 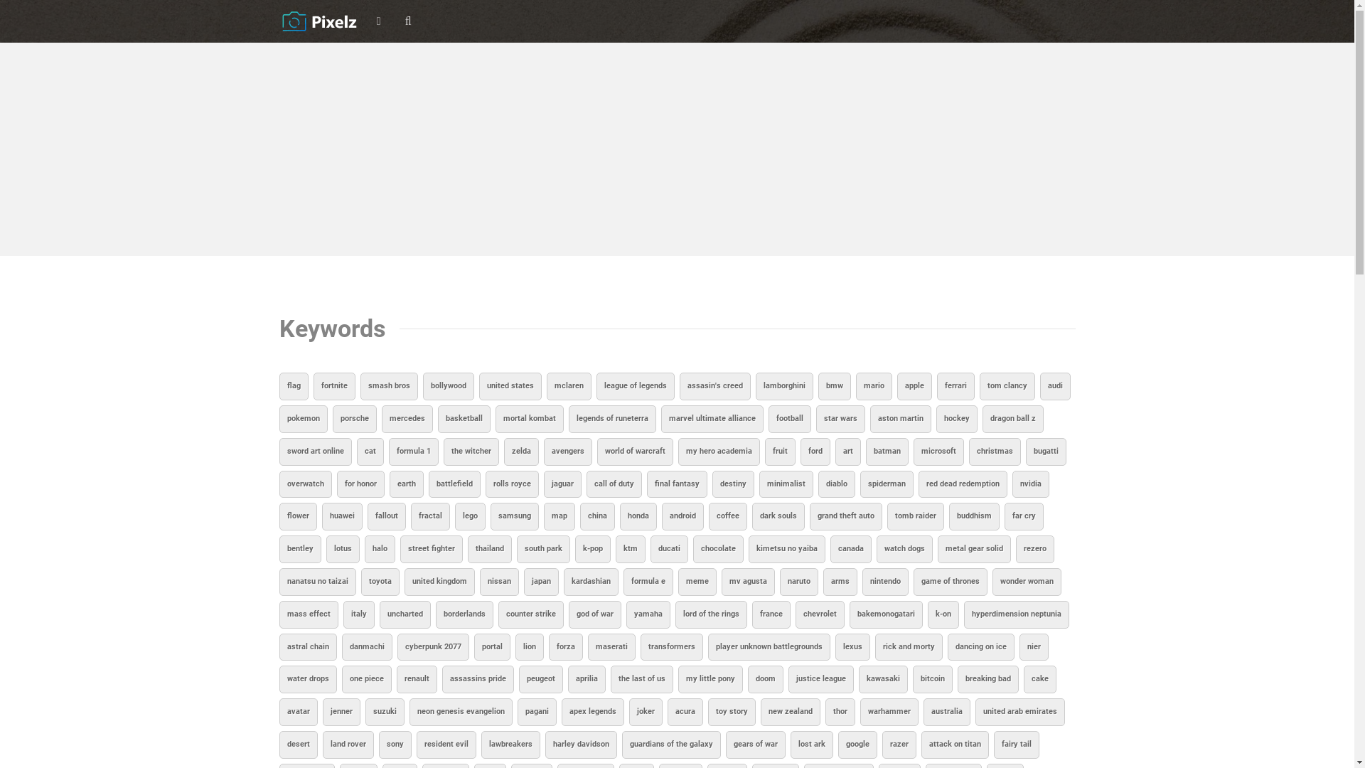 I want to click on maserati, so click(x=611, y=647).